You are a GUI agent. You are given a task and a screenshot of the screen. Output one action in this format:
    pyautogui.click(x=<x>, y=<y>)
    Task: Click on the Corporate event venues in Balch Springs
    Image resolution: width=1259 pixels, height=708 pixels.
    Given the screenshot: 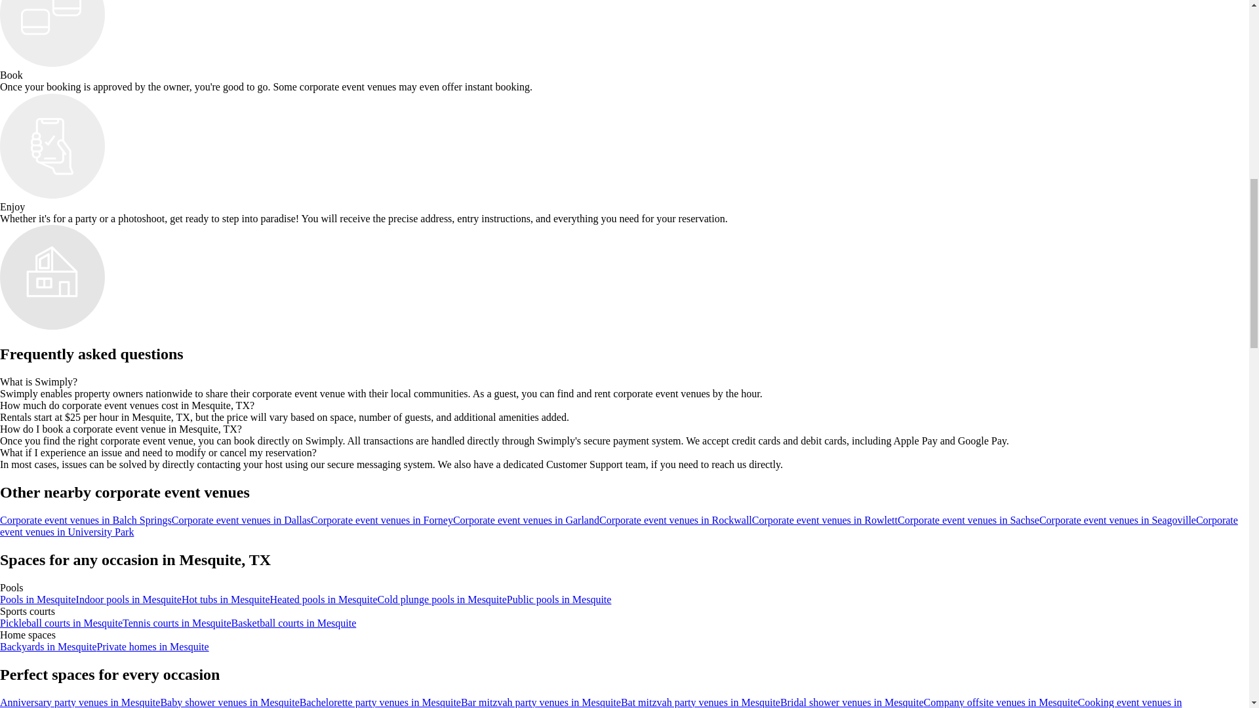 What is the action you would take?
    pyautogui.click(x=85, y=521)
    